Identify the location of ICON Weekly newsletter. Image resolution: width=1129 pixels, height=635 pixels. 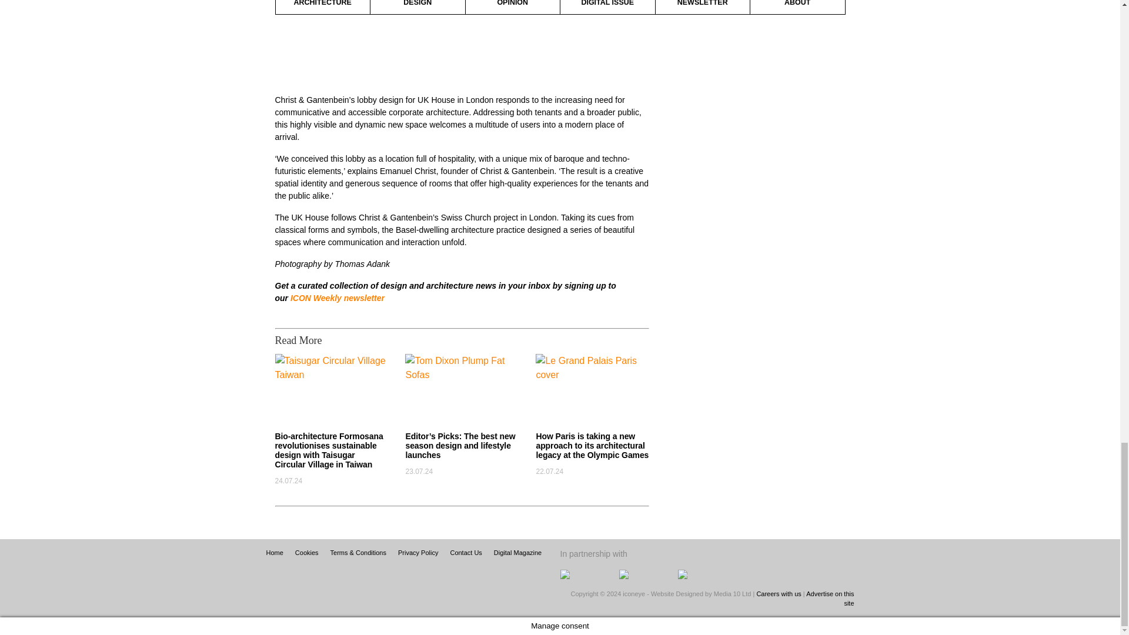
(338, 298).